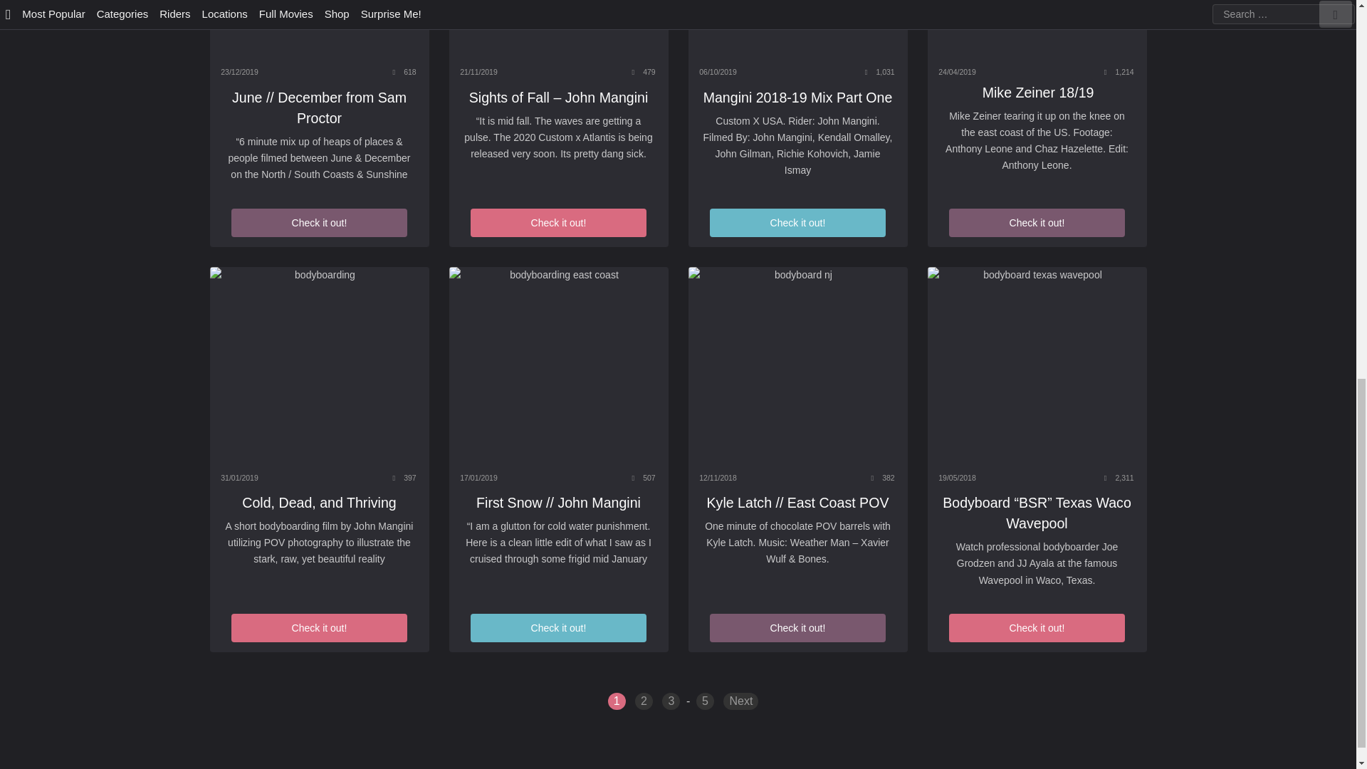 The image size is (1367, 769). Describe the element at coordinates (558, 30) in the screenshot. I see `Sights of Fall - John Mangini` at that location.